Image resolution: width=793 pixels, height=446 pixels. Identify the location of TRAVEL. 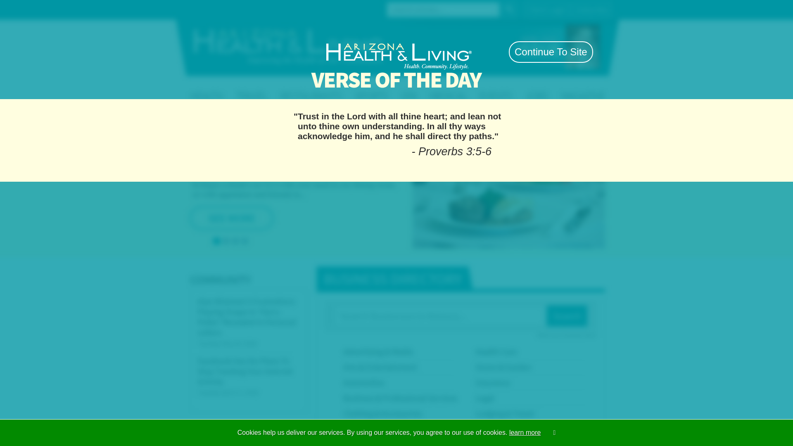
(359, 88).